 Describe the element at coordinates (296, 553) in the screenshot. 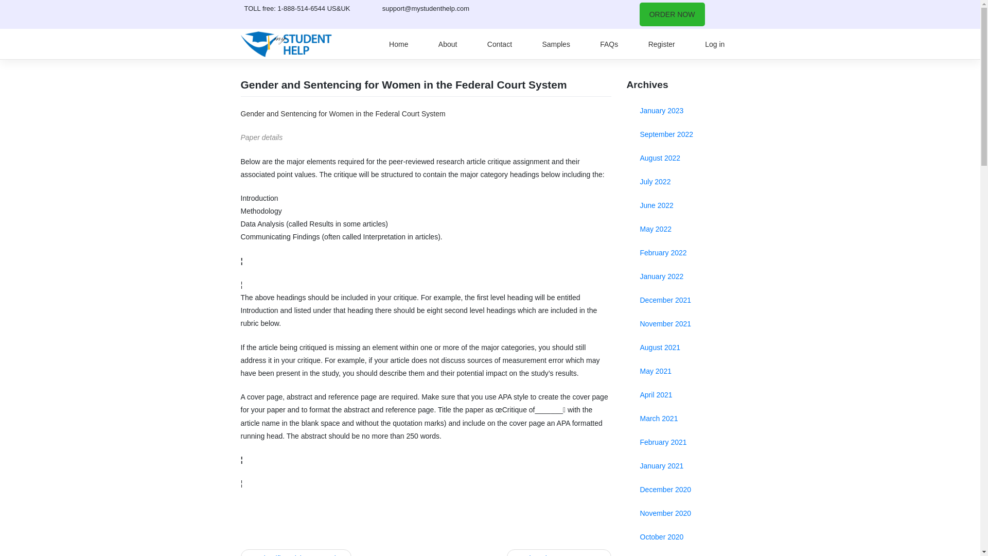

I see `Scientific article preparation` at that location.